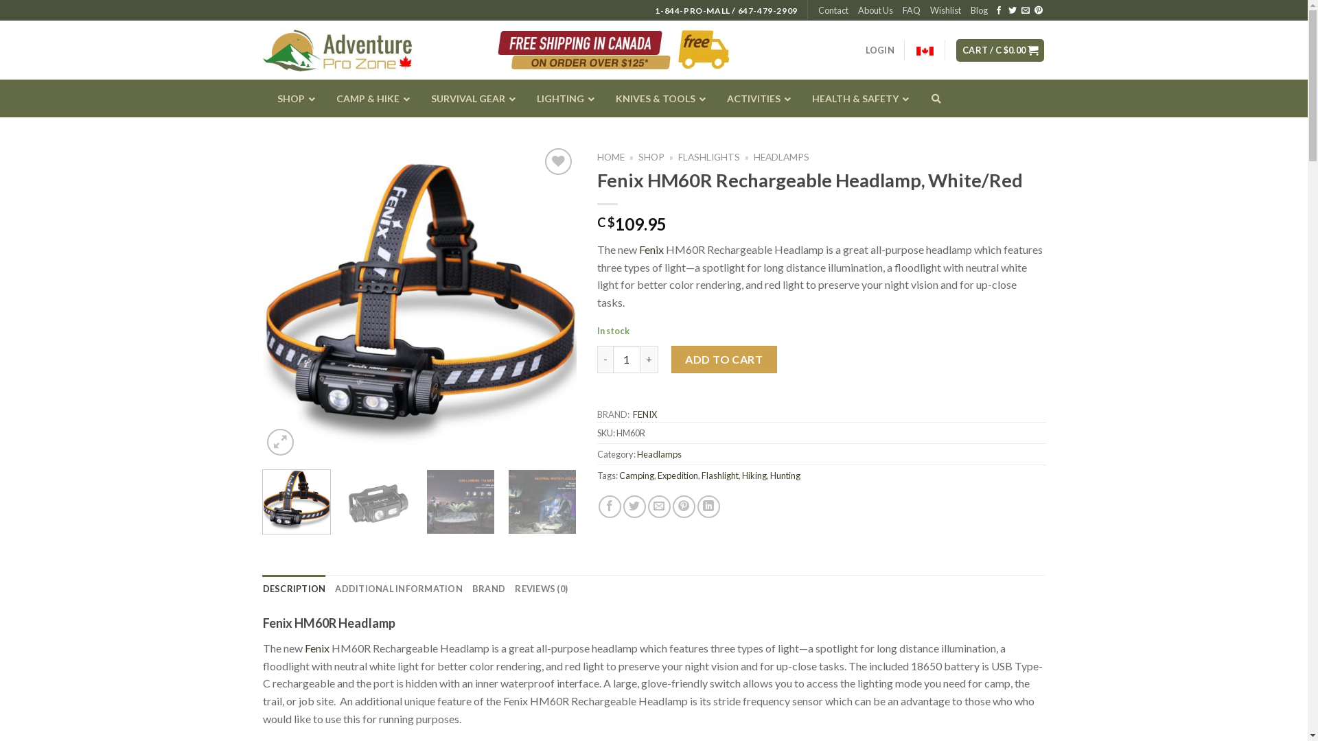 This screenshot has width=1318, height=741. I want to click on ACTIVITIES, so click(755, 99).